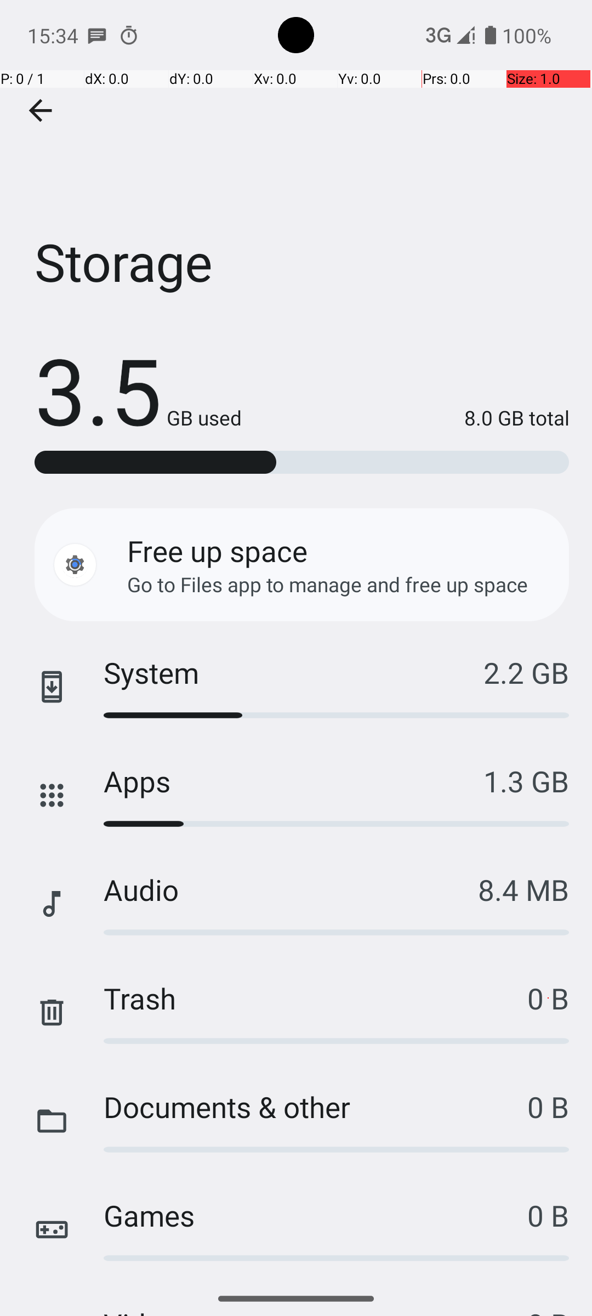 This screenshot has height=1316, width=592. I want to click on 2.2 GB, so click(526, 672).